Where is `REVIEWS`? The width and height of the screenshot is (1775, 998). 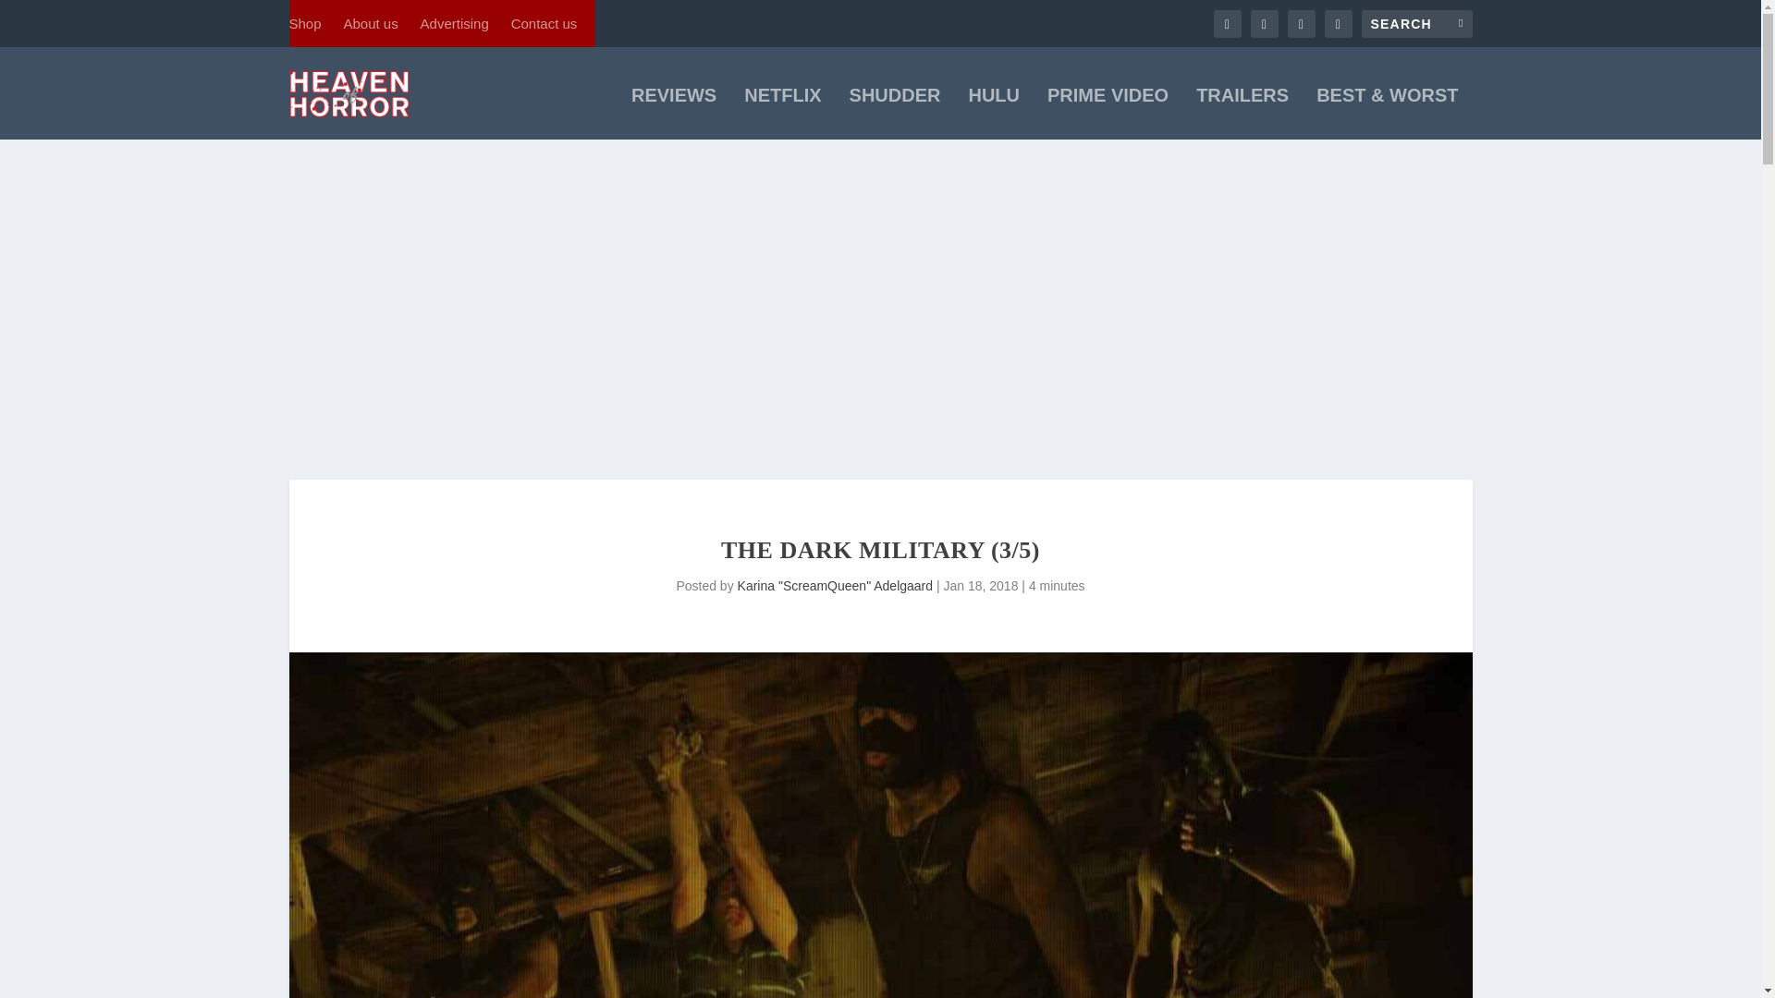 REVIEWS is located at coordinates (674, 114).